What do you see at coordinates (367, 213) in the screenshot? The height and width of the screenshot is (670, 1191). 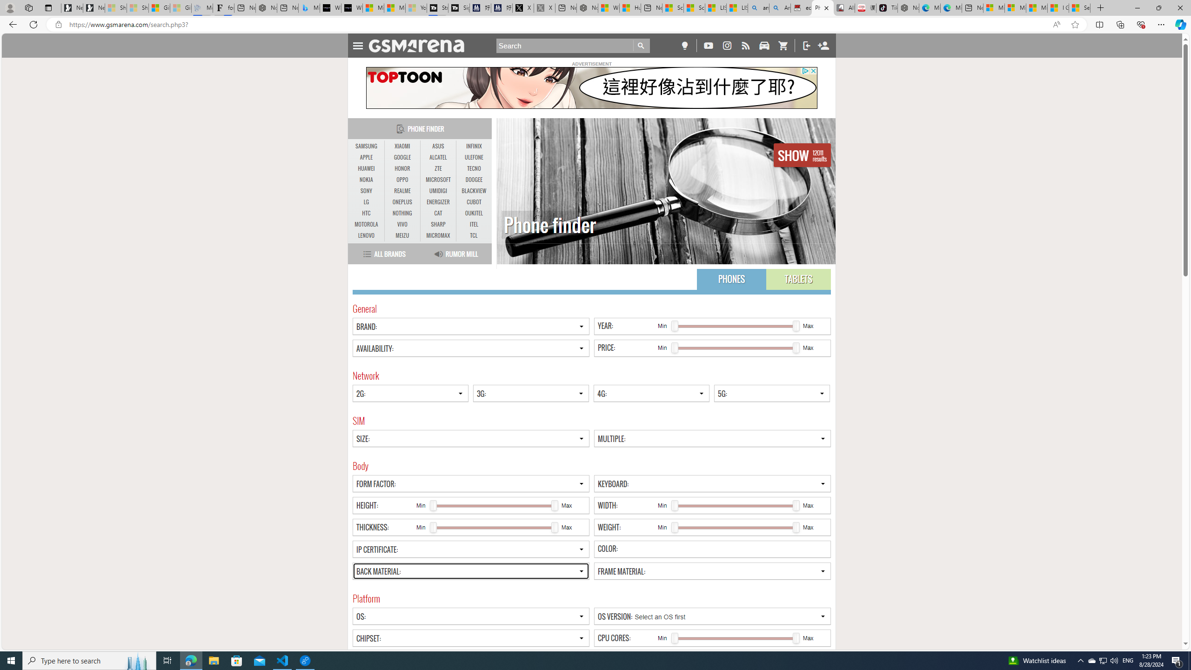 I see `HTC` at bounding box center [367, 213].